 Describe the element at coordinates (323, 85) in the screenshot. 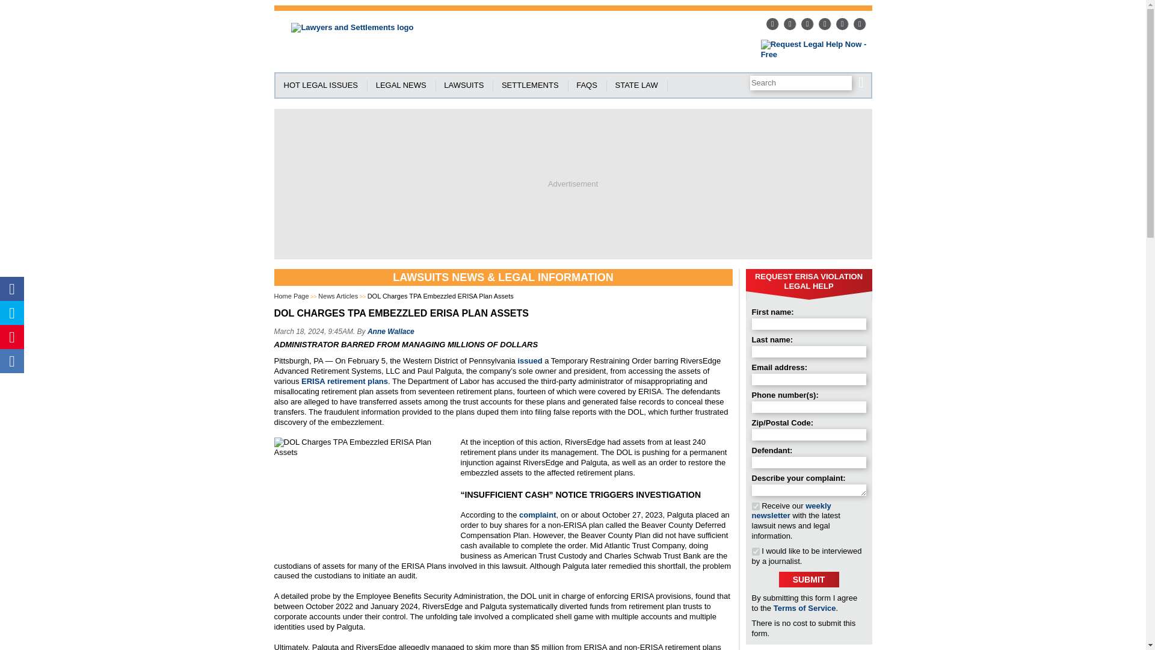

I see `HOT LEGAL ISSUES` at that location.